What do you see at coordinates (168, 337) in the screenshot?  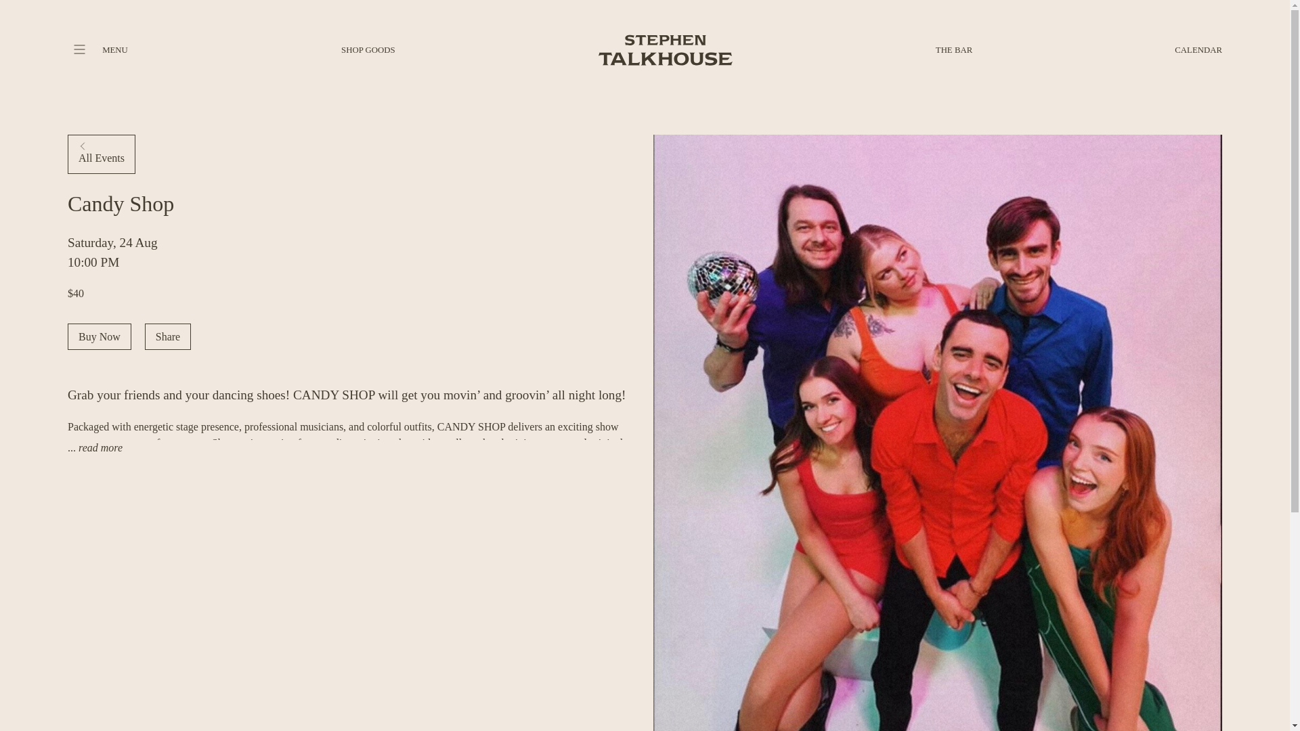 I see `Share` at bounding box center [168, 337].